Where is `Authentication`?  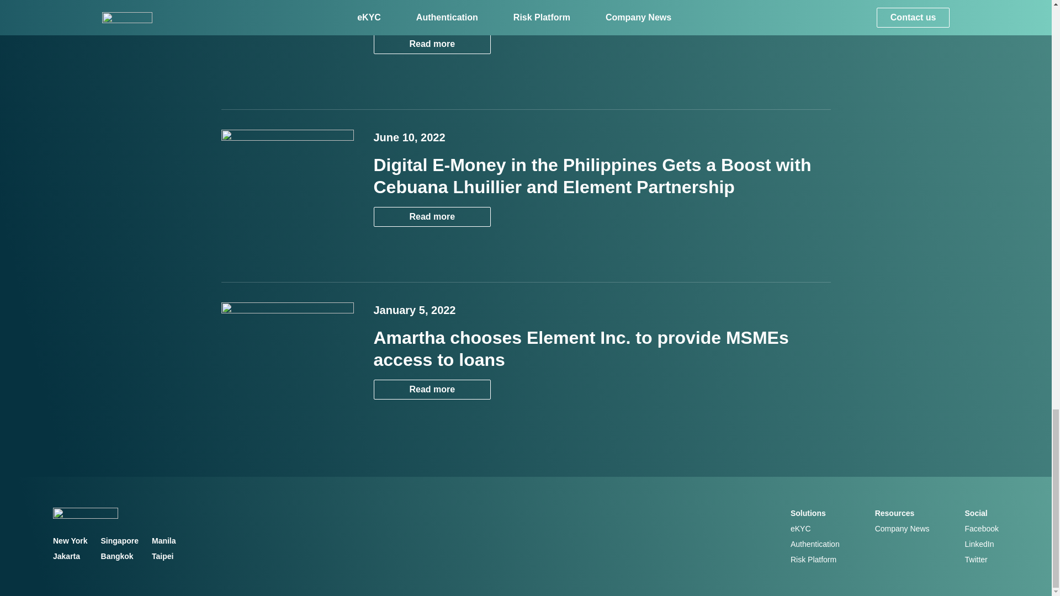
Authentication is located at coordinates (815, 544).